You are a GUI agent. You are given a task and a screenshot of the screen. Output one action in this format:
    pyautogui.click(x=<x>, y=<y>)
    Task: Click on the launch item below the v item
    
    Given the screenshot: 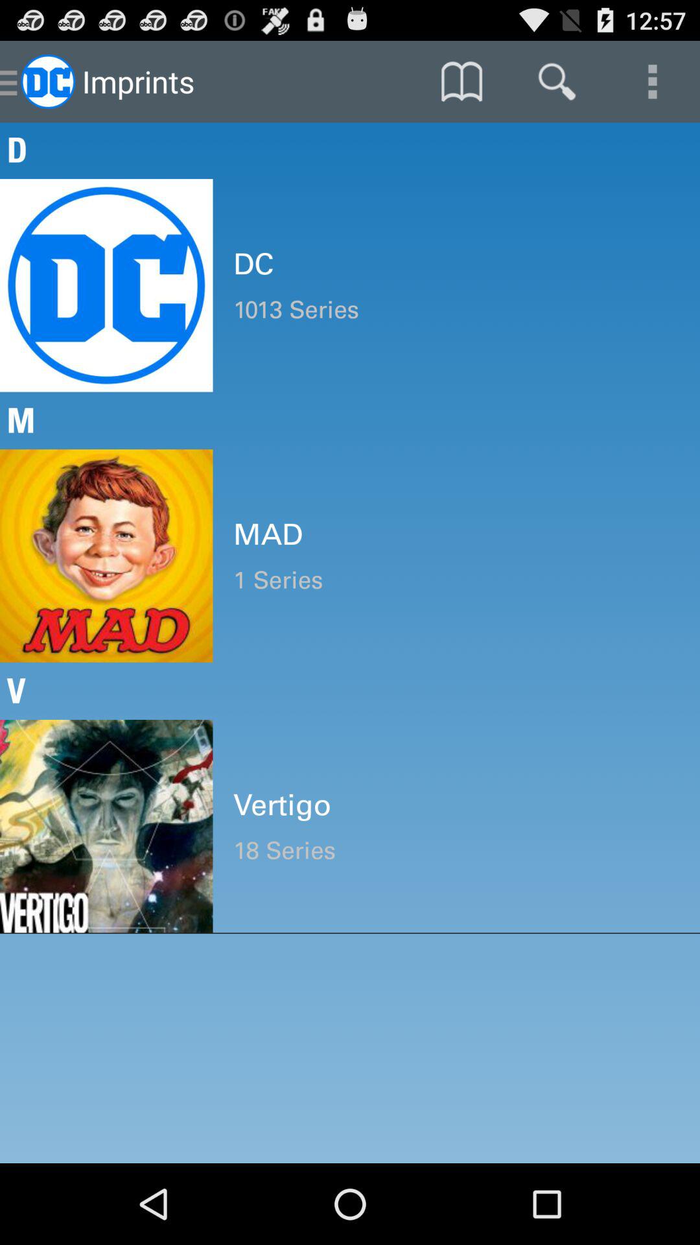 What is the action you would take?
    pyautogui.click(x=456, y=805)
    